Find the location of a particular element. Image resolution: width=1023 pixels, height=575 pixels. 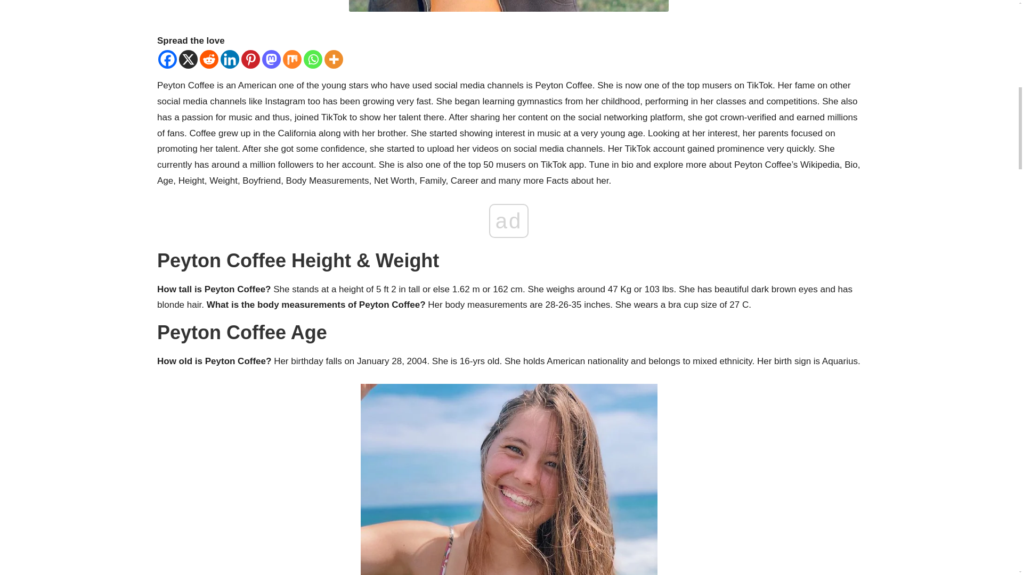

Linkedin is located at coordinates (230, 59).